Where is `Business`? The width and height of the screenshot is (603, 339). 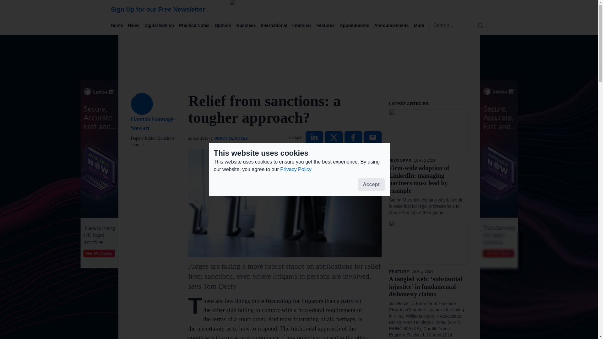 Business is located at coordinates (248, 25).